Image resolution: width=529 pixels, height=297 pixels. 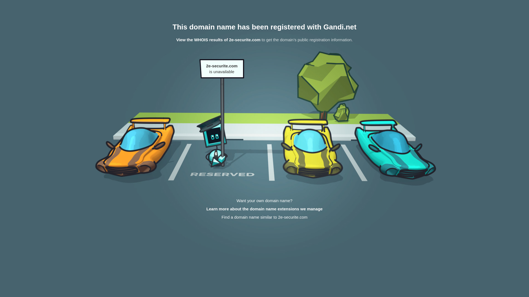 What do you see at coordinates (218, 40) in the screenshot?
I see `View the WHOIS results of 2e-securite.com` at bounding box center [218, 40].